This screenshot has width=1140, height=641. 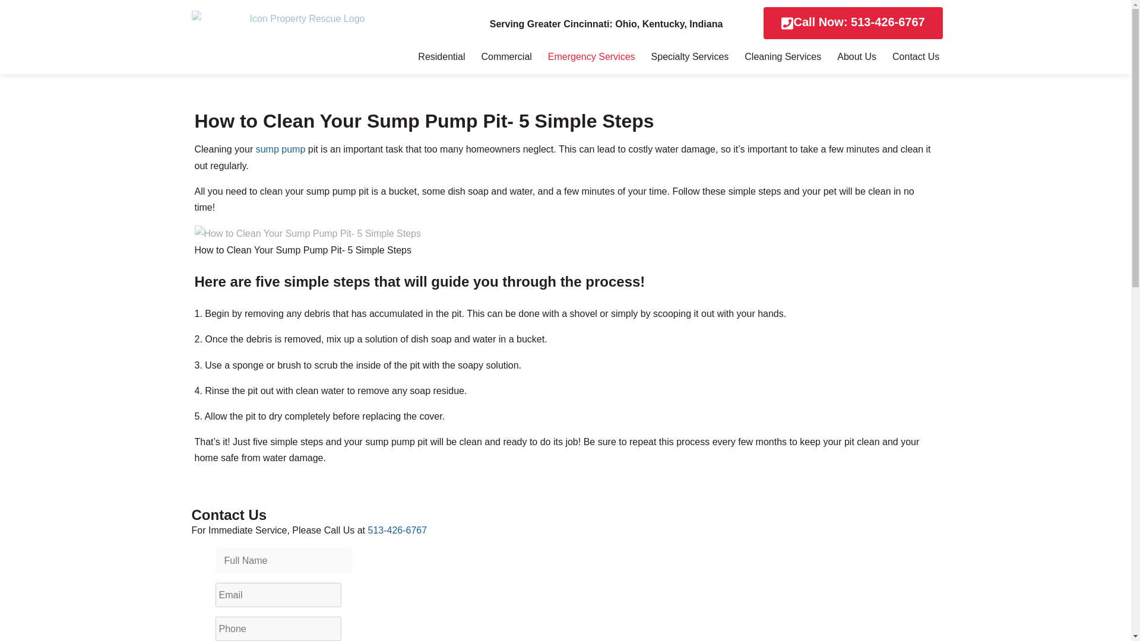 I want to click on Cleaning Services, so click(x=783, y=56).